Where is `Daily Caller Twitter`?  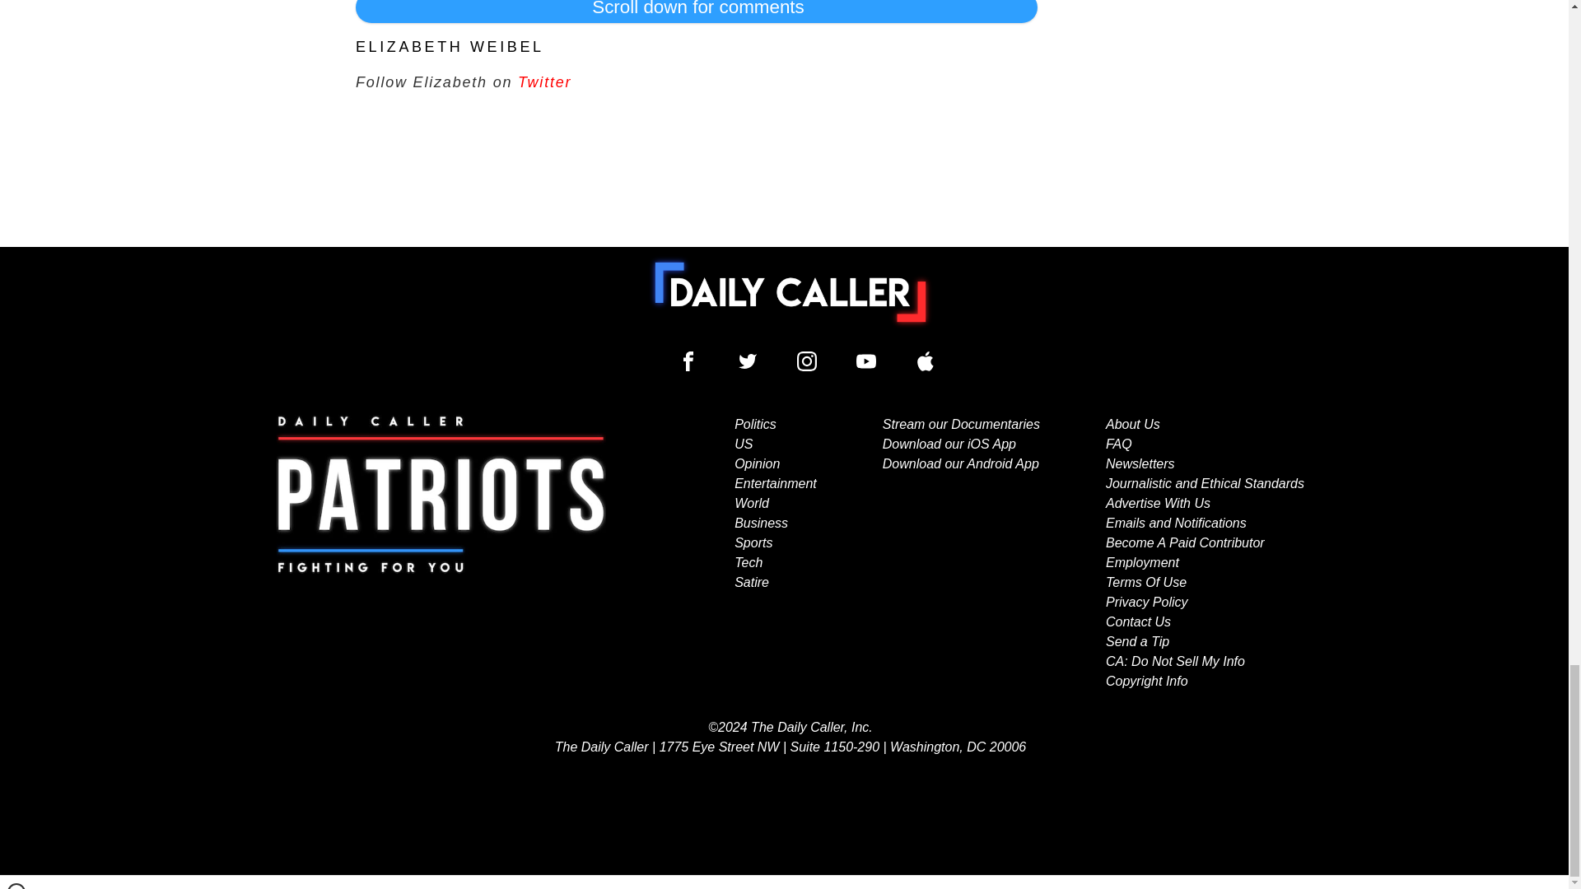 Daily Caller Twitter is located at coordinates (748, 361).